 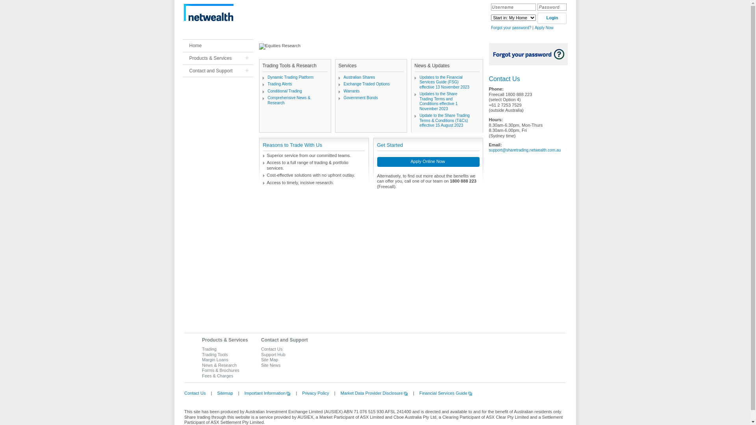 I want to click on Site News, so click(x=271, y=365).